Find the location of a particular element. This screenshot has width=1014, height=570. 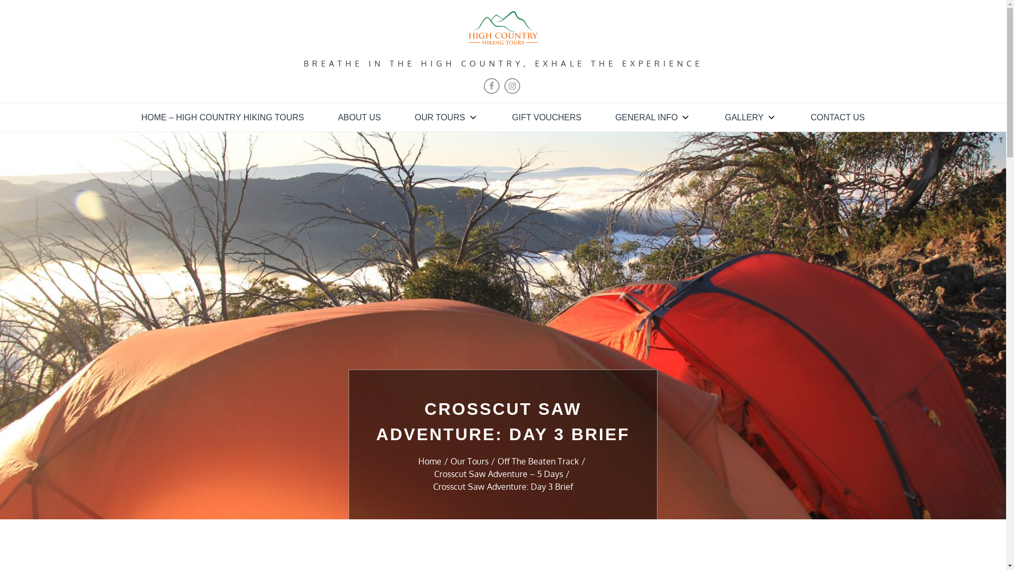

GIFT VOUCHERS is located at coordinates (547, 118).